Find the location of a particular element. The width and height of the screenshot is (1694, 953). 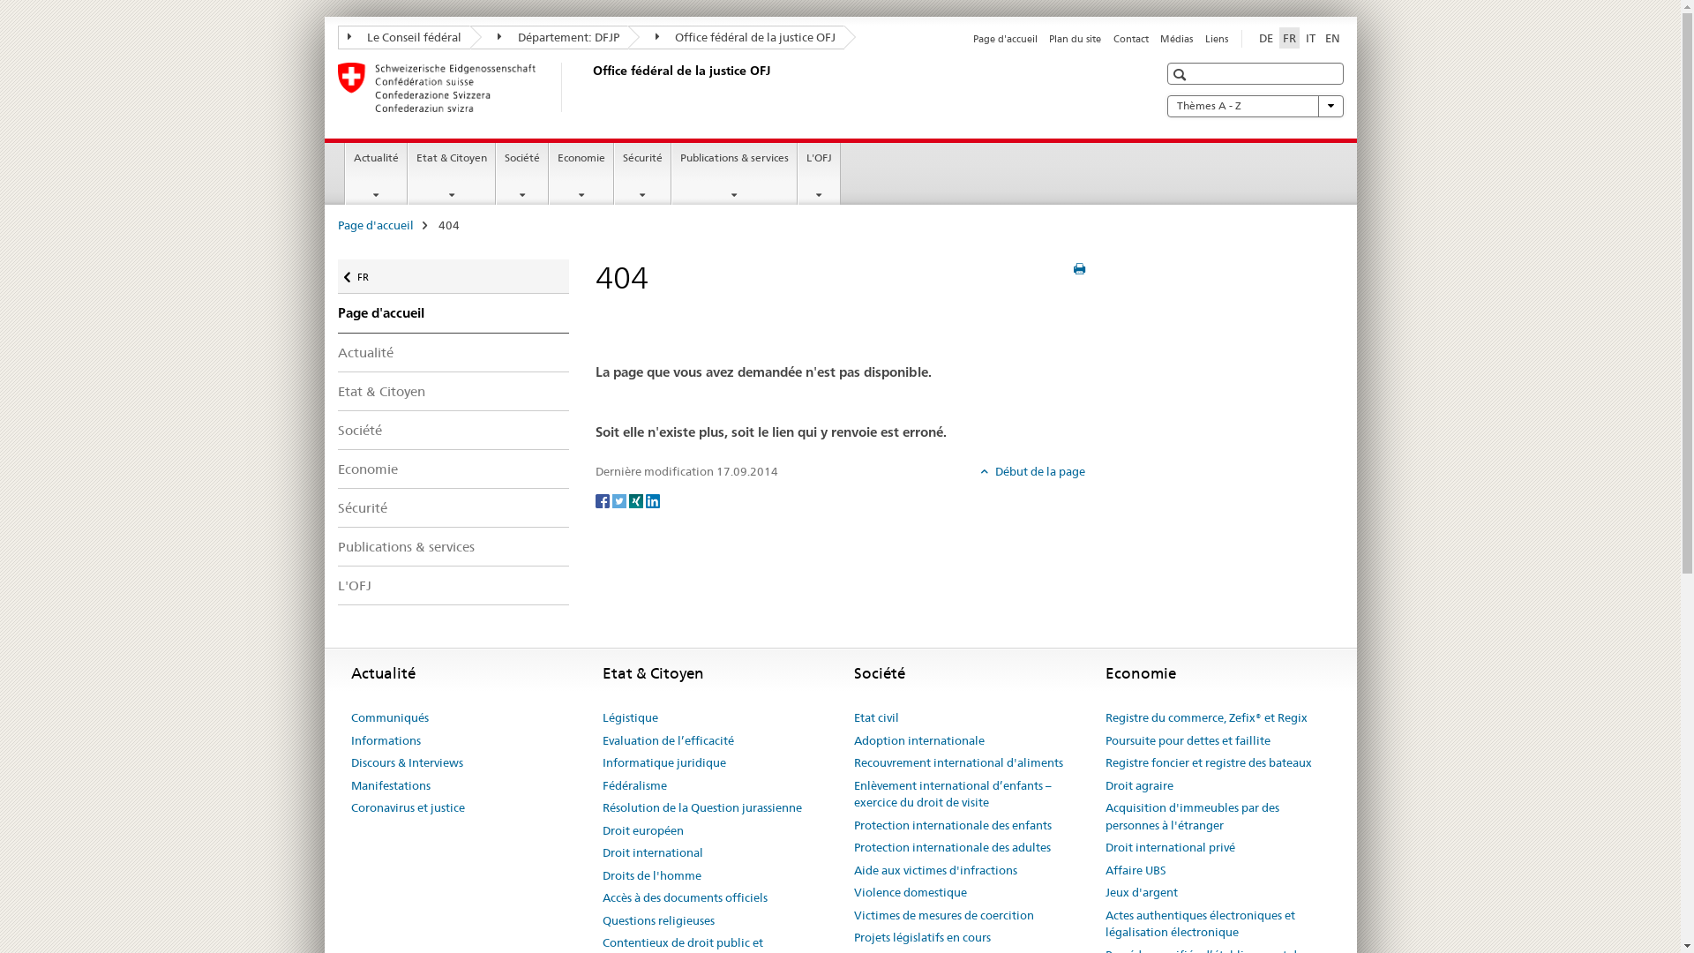

Recouvrement international d'aliments is located at coordinates (958, 763).